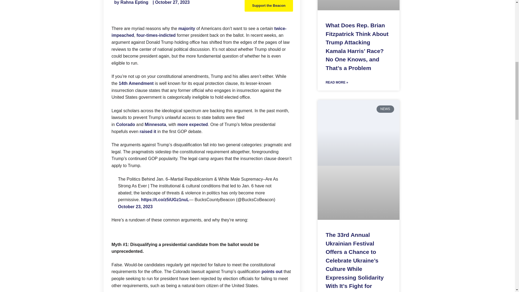  What do you see at coordinates (187, 29) in the screenshot?
I see `majority` at bounding box center [187, 29].